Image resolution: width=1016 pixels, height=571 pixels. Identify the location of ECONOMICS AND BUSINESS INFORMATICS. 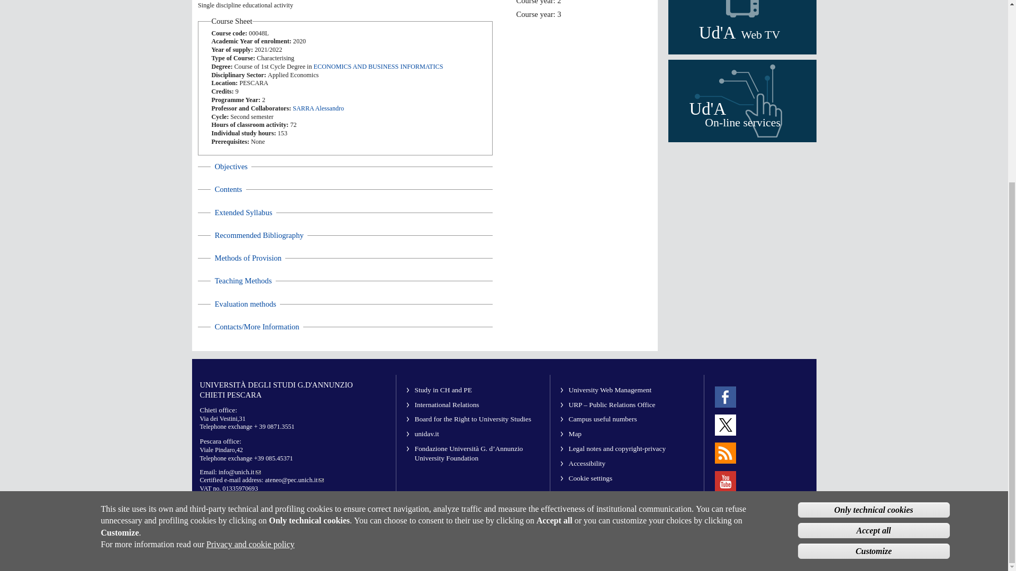
(378, 66).